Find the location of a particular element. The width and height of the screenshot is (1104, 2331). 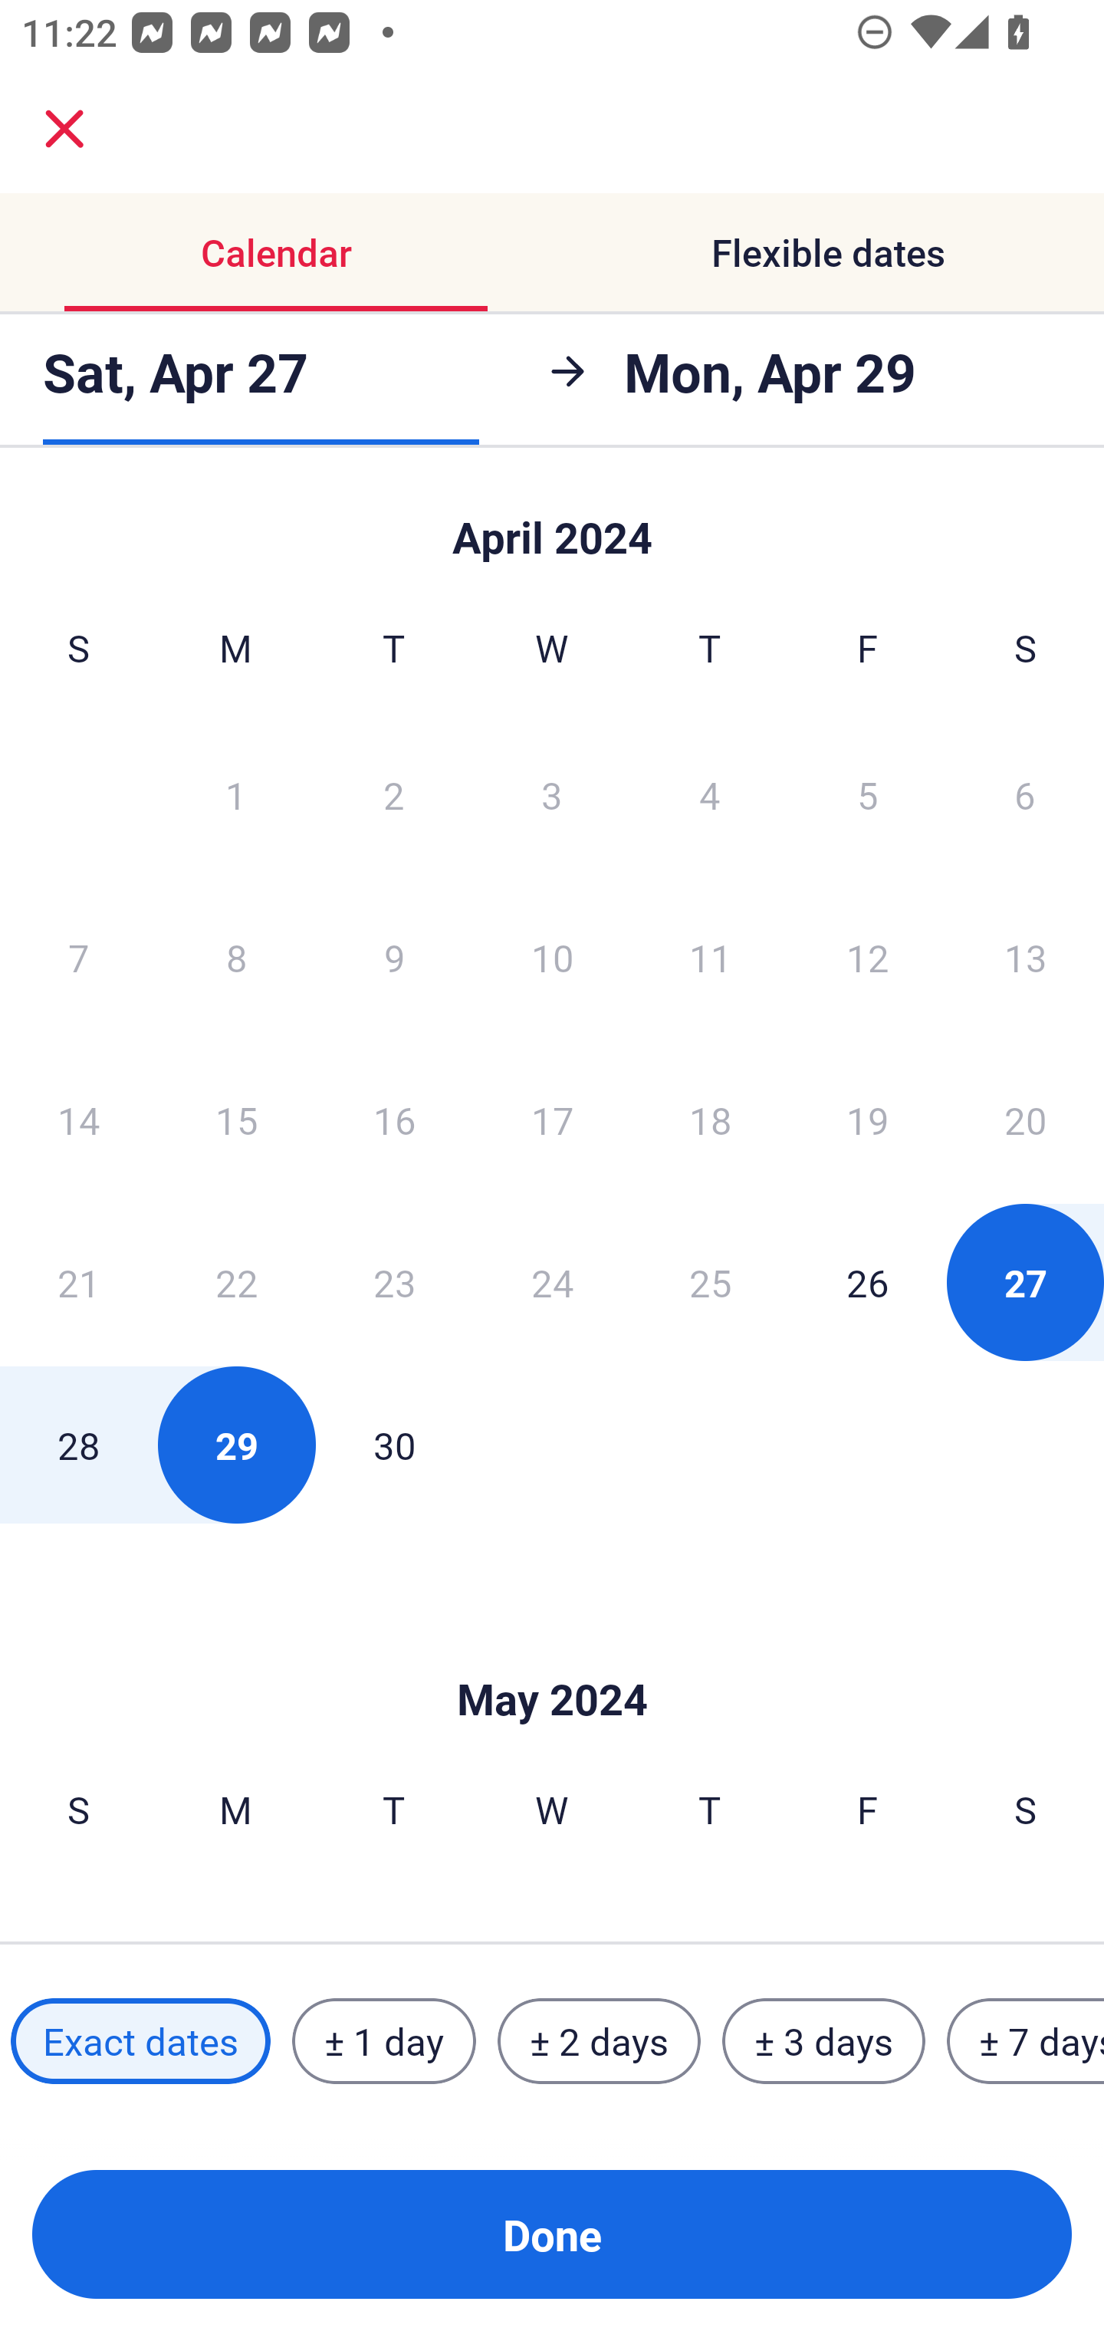

12 Friday, April 12, 2024 is located at coordinates (868, 957).